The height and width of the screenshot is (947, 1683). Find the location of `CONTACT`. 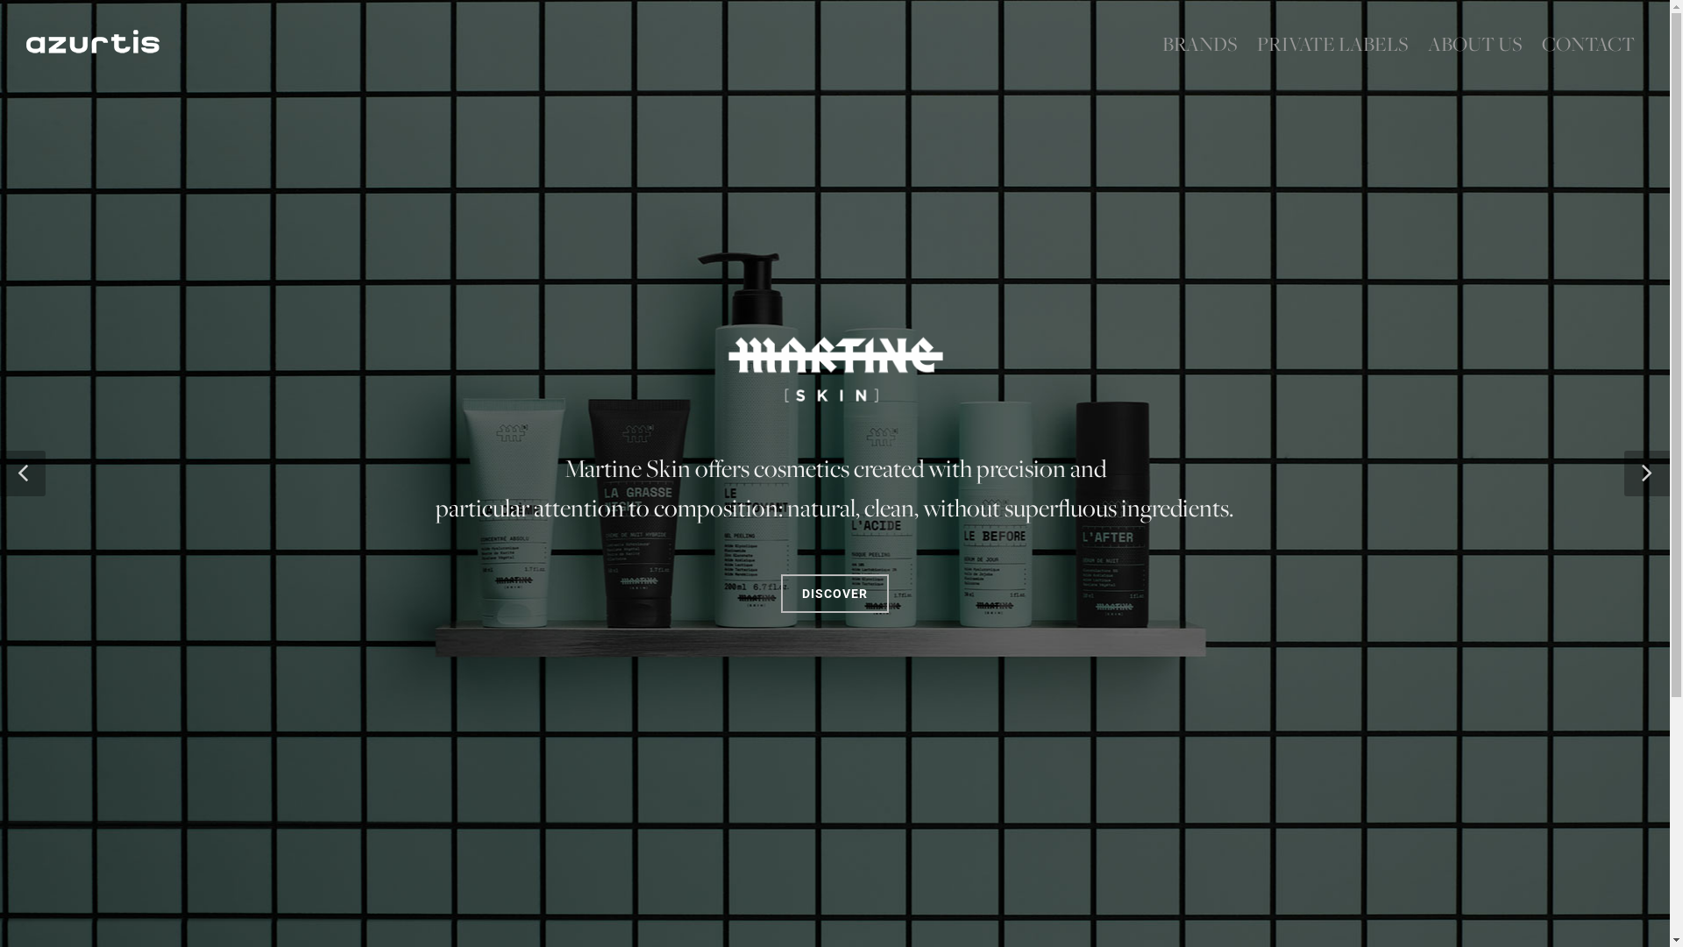

CONTACT is located at coordinates (1588, 44).